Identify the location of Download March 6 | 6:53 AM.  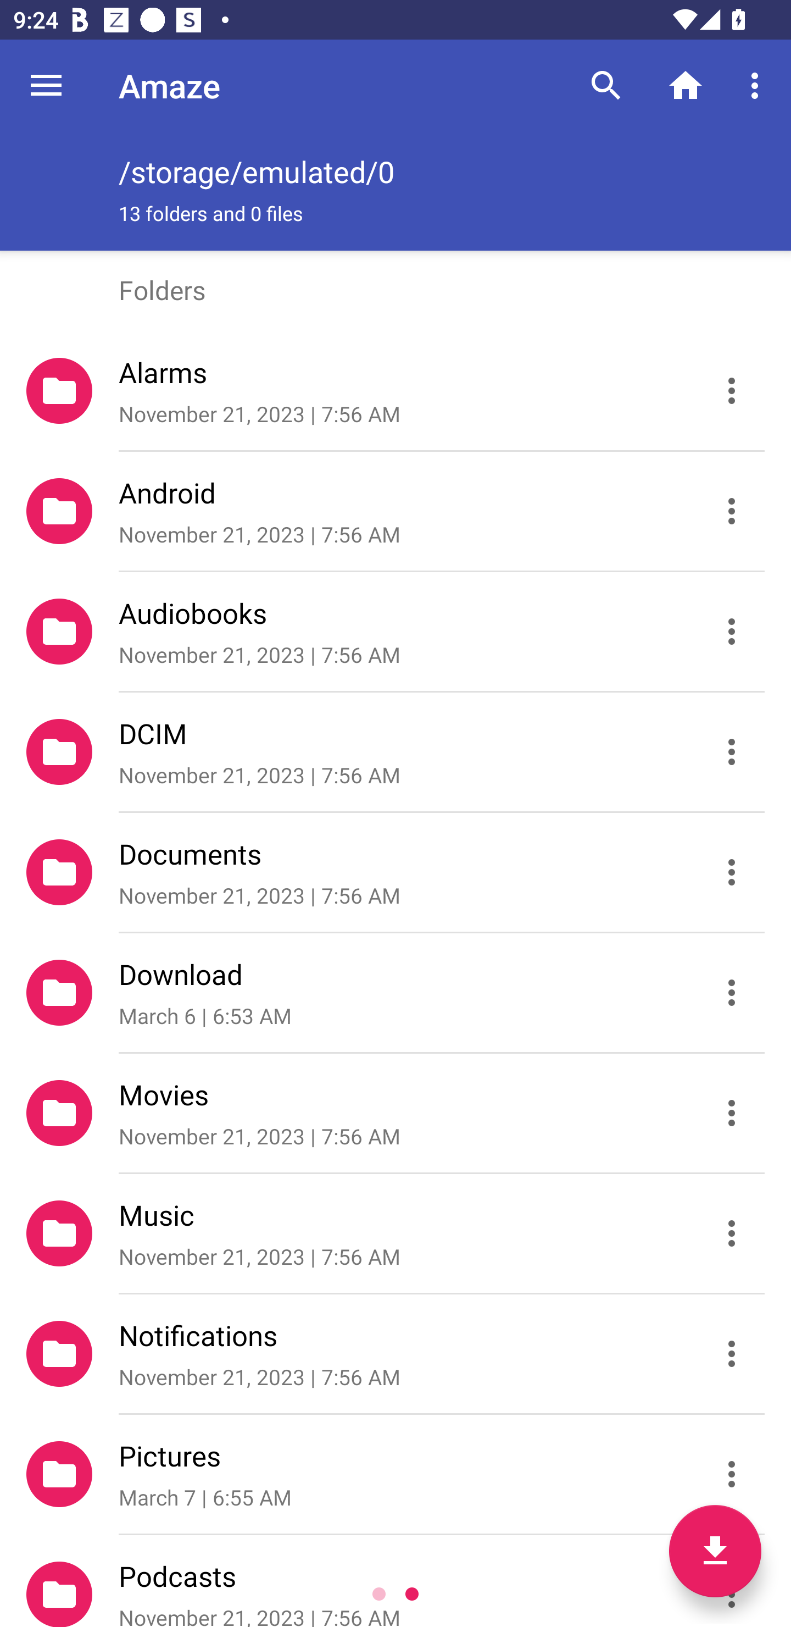
(396, 993).